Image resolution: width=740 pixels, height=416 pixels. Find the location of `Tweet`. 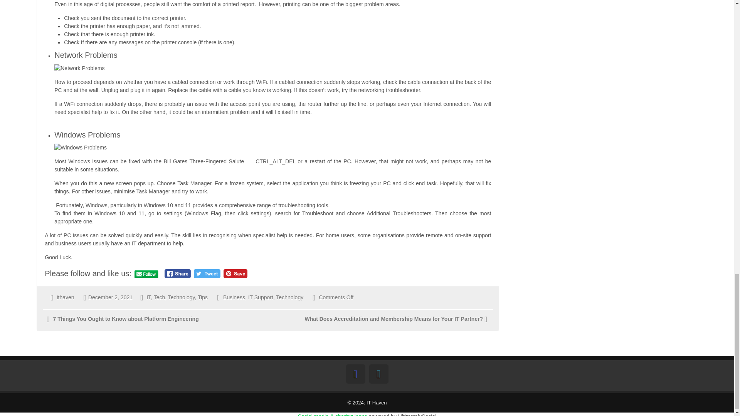

Tweet is located at coordinates (207, 273).